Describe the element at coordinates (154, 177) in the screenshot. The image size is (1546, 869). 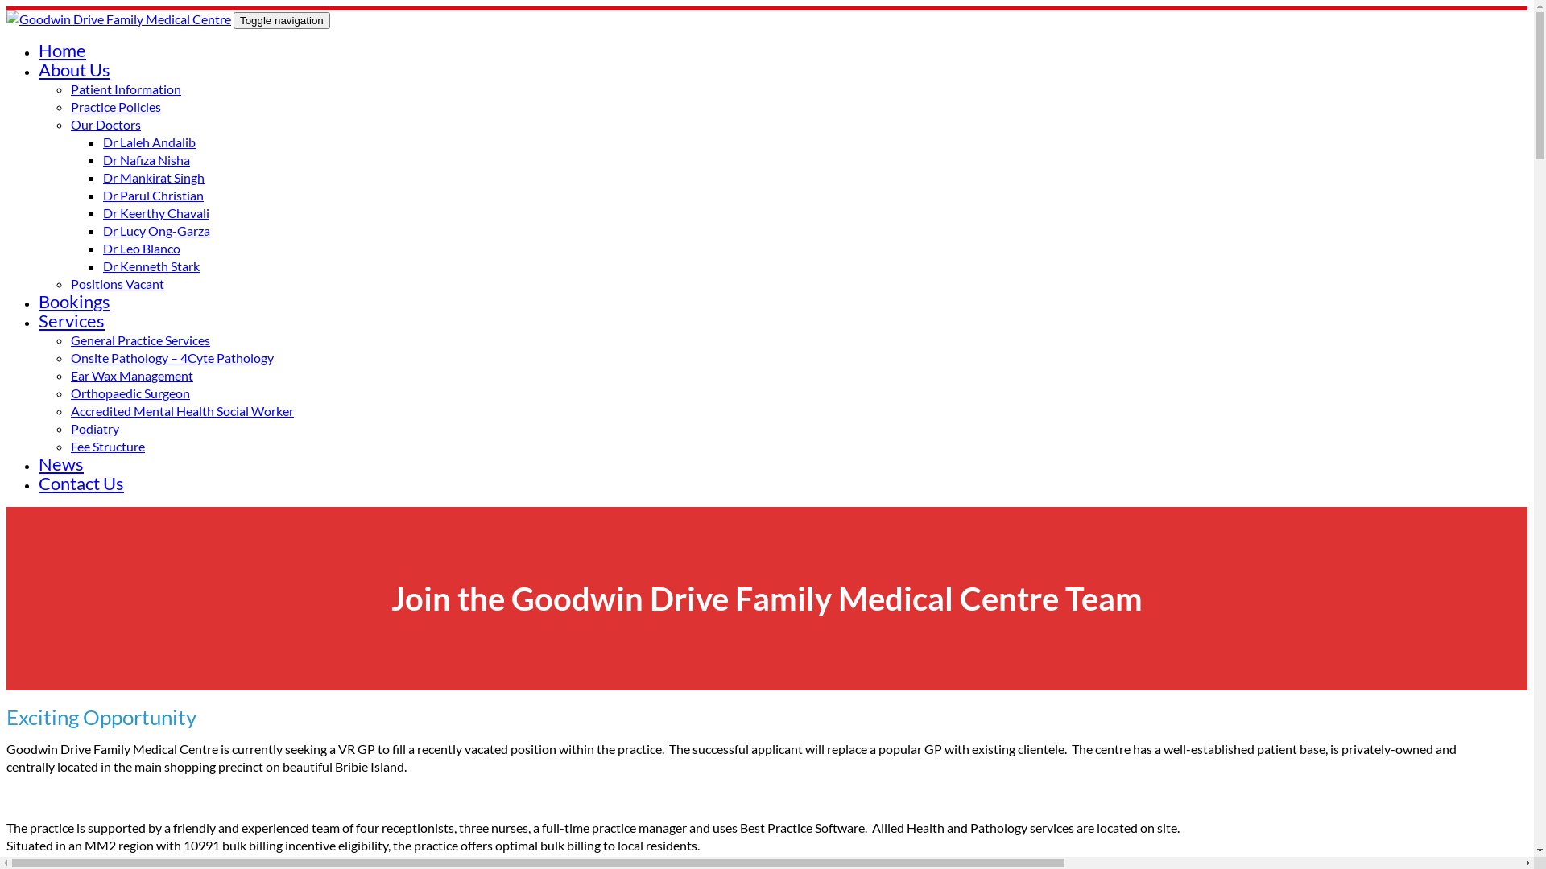
I see `Dr Mankirat Singh` at that location.